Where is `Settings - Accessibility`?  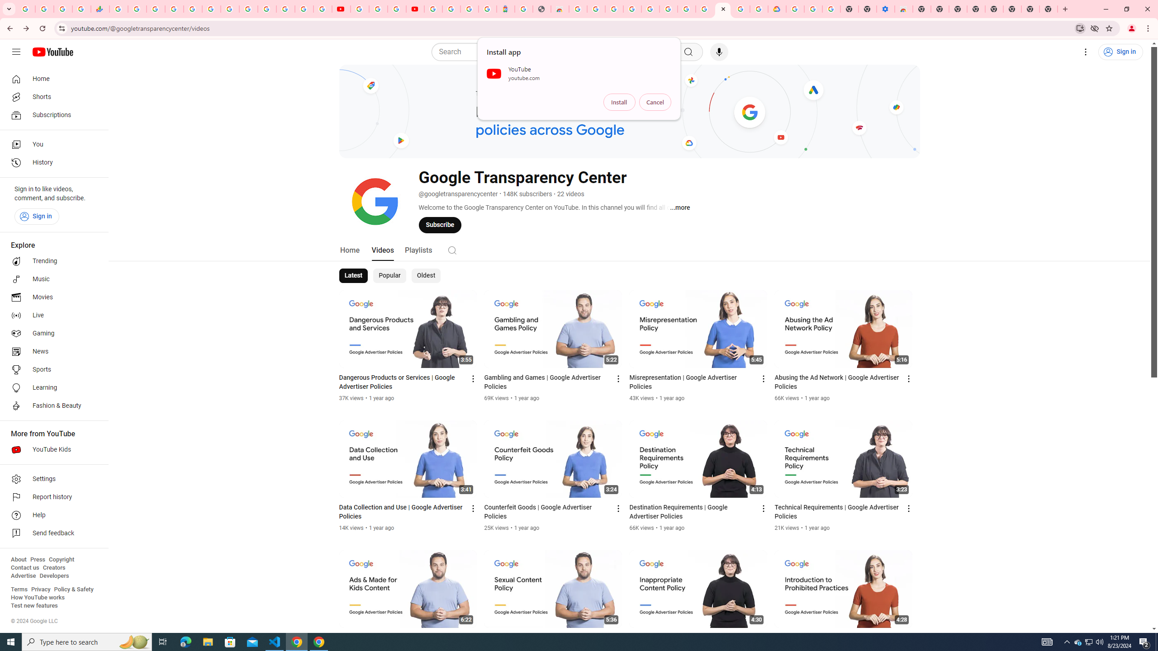
Settings - Accessibility is located at coordinates (886, 9).